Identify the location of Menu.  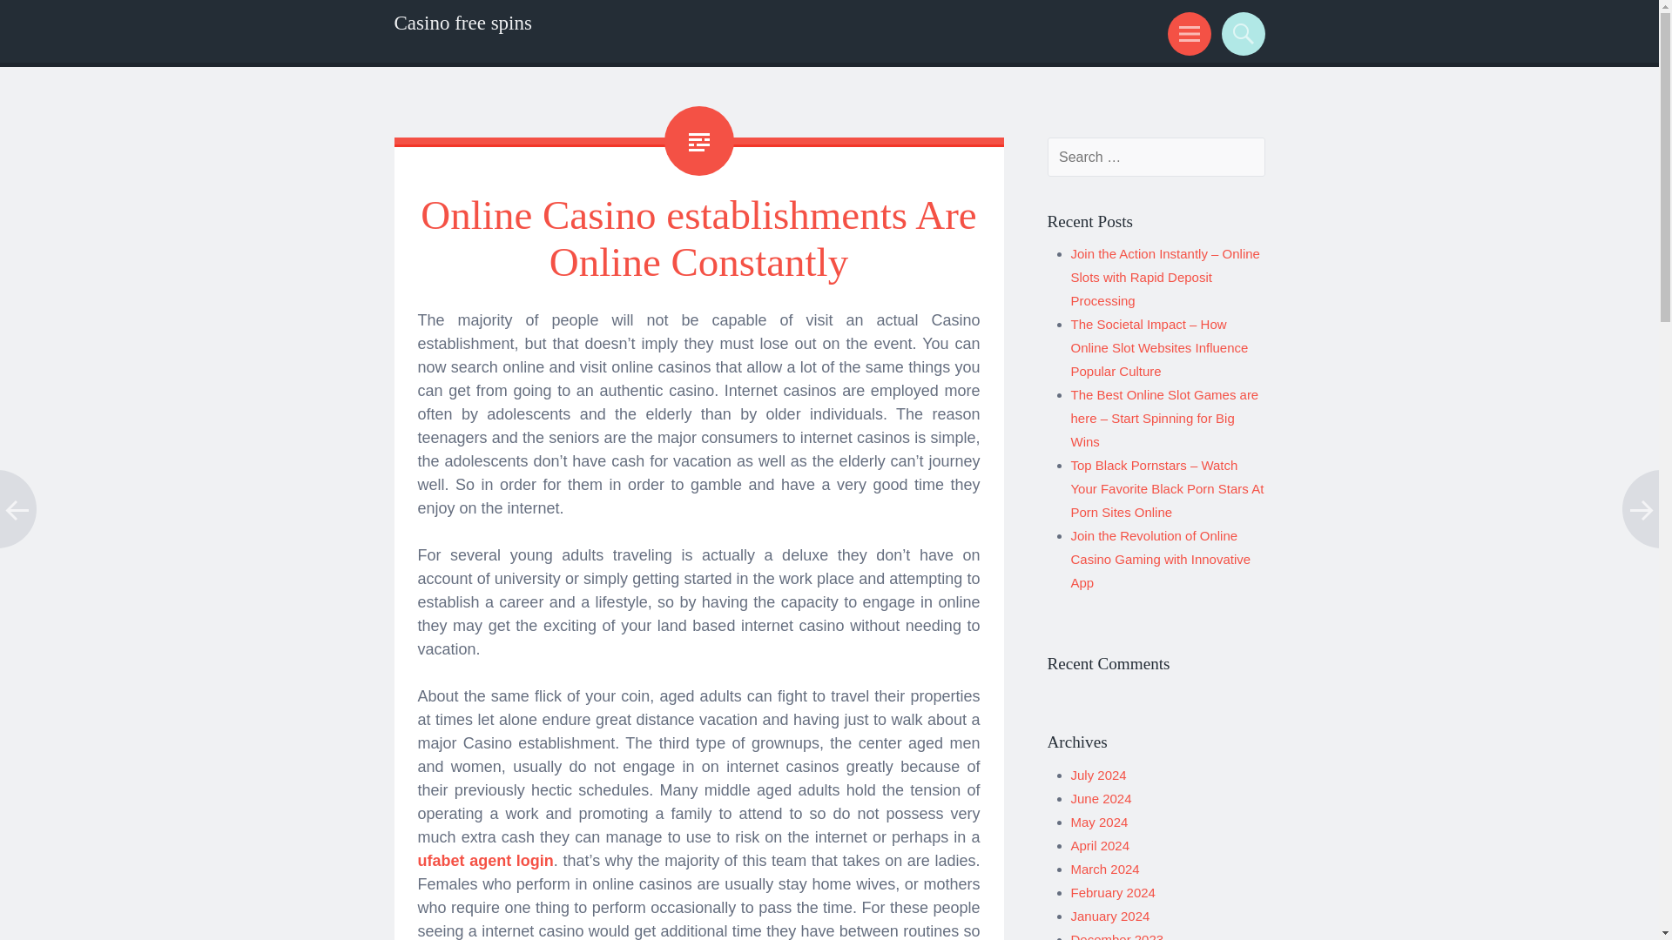
(1186, 33).